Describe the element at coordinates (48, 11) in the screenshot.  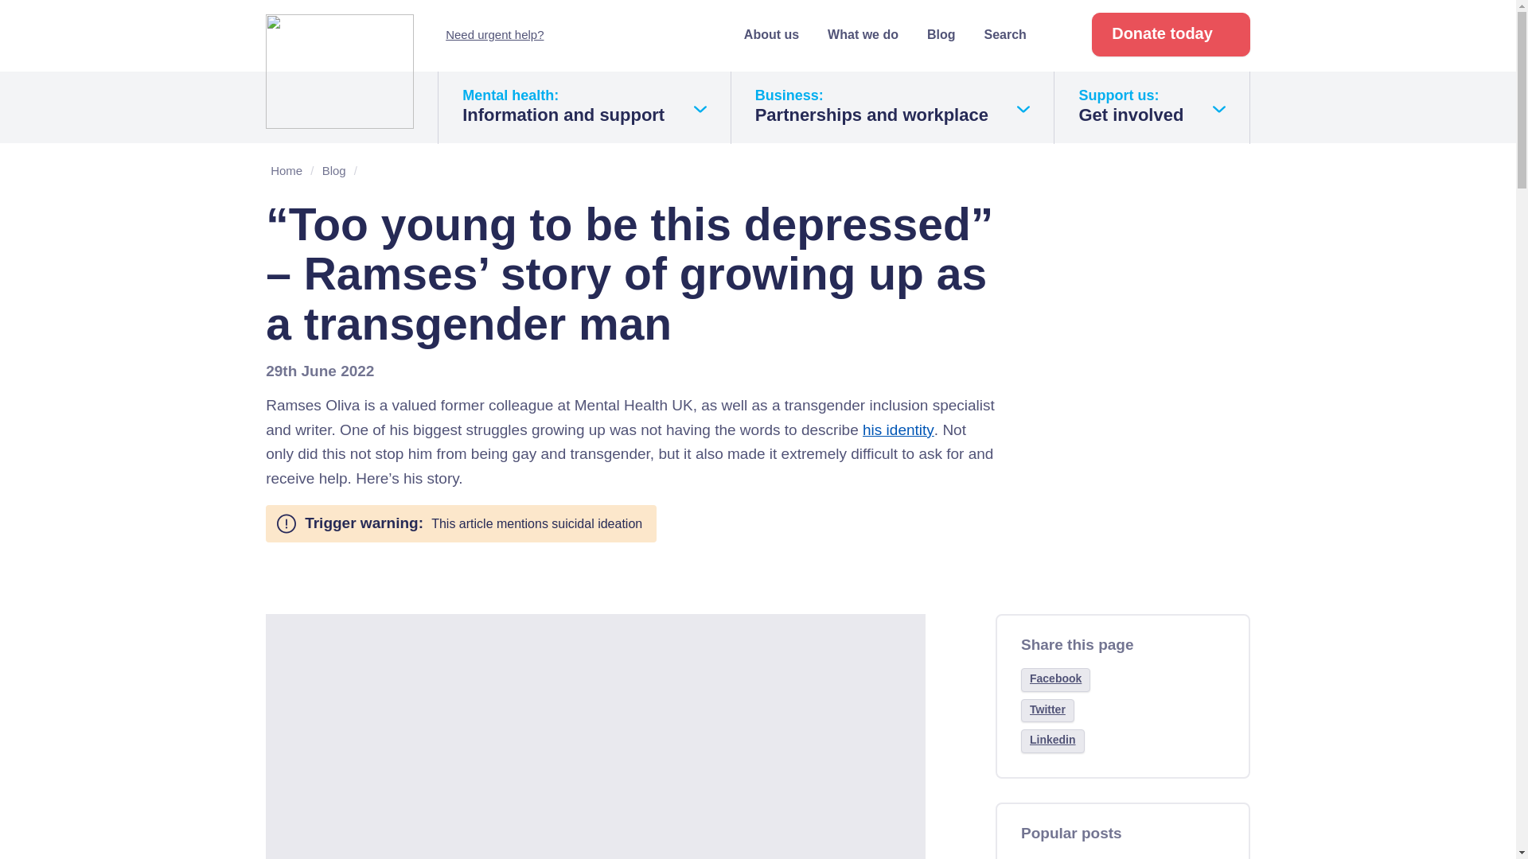
I see `Skip to content` at that location.